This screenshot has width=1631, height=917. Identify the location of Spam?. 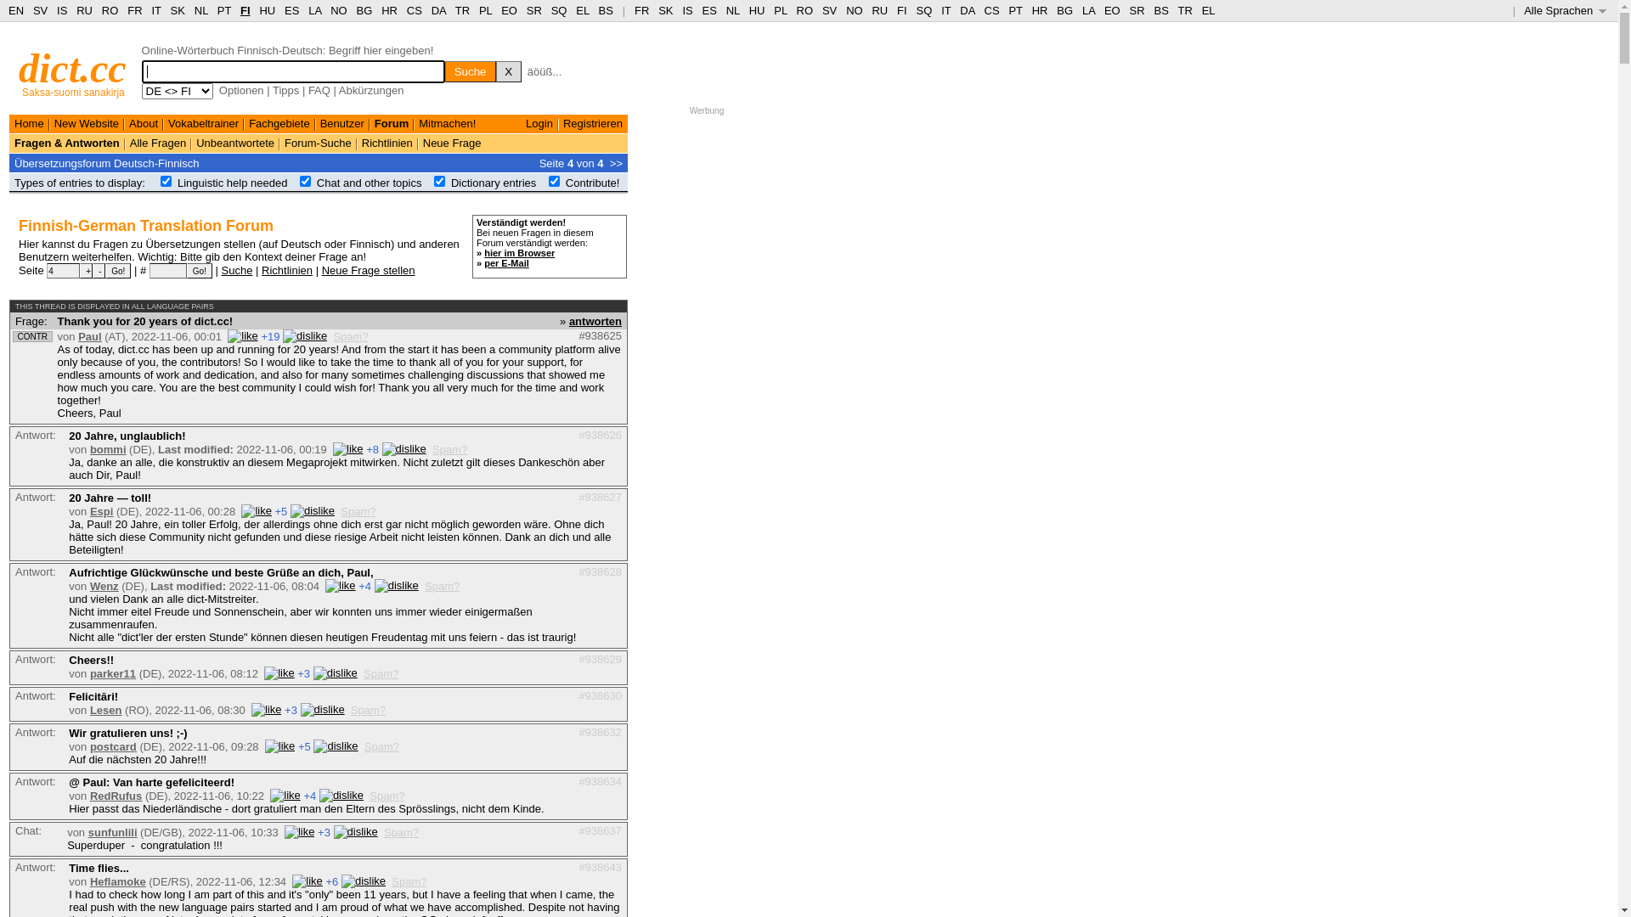
(381, 674).